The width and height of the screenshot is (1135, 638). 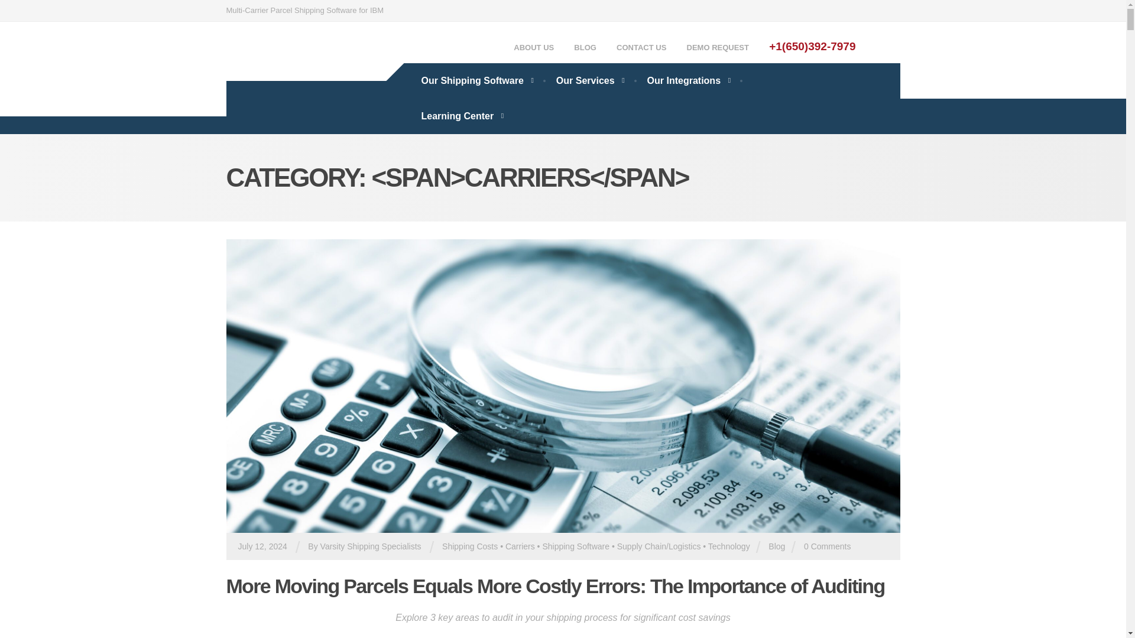 I want to click on Shipping Software, so click(x=576, y=546).